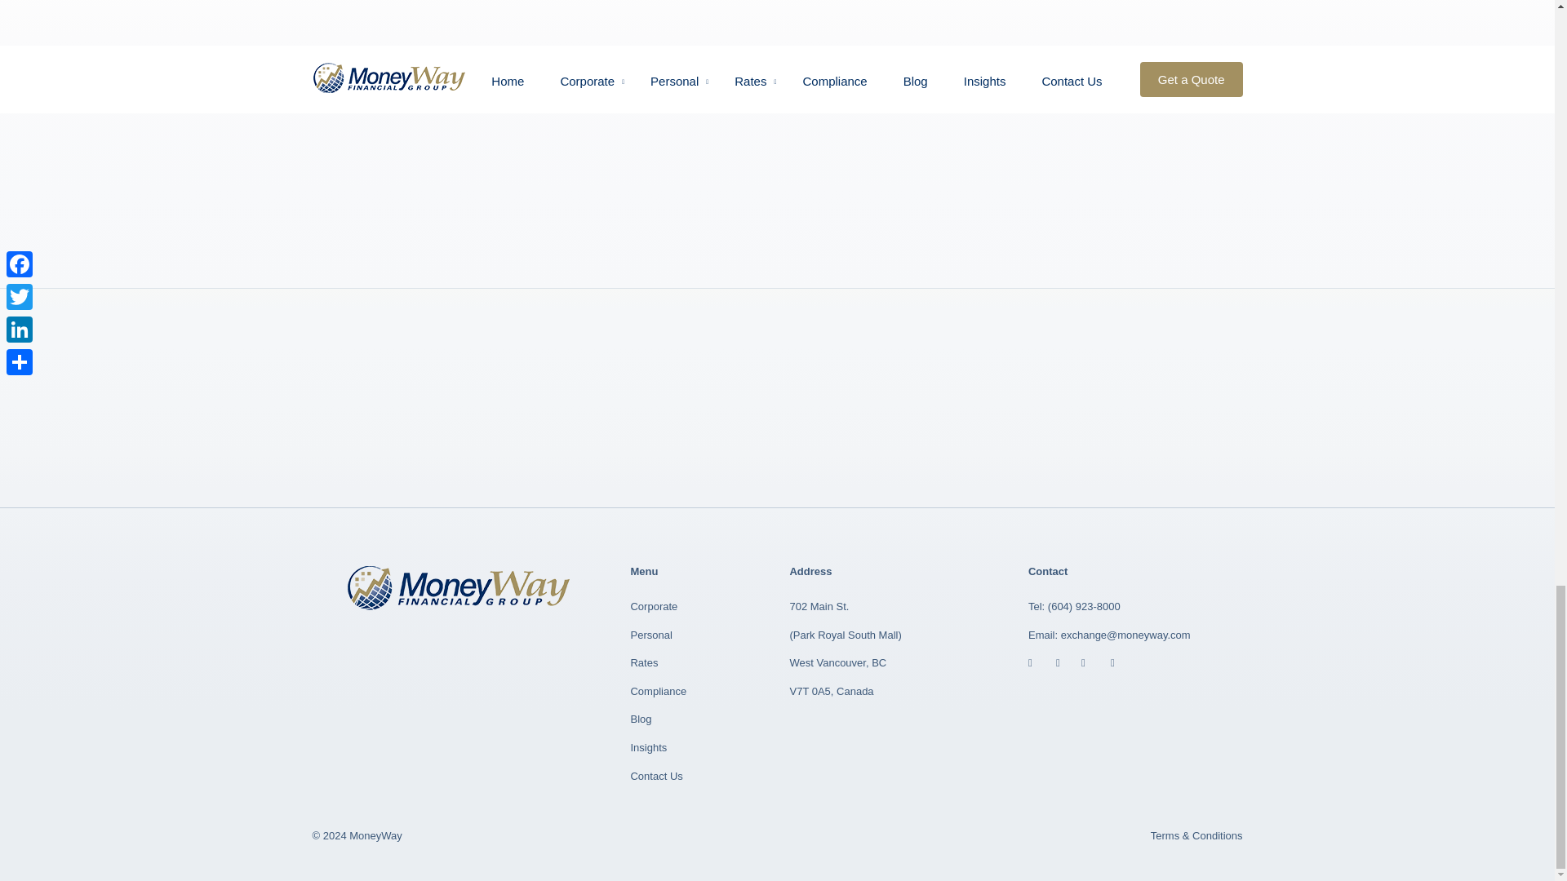 The image size is (1567, 881). I want to click on Compliance, so click(658, 692).